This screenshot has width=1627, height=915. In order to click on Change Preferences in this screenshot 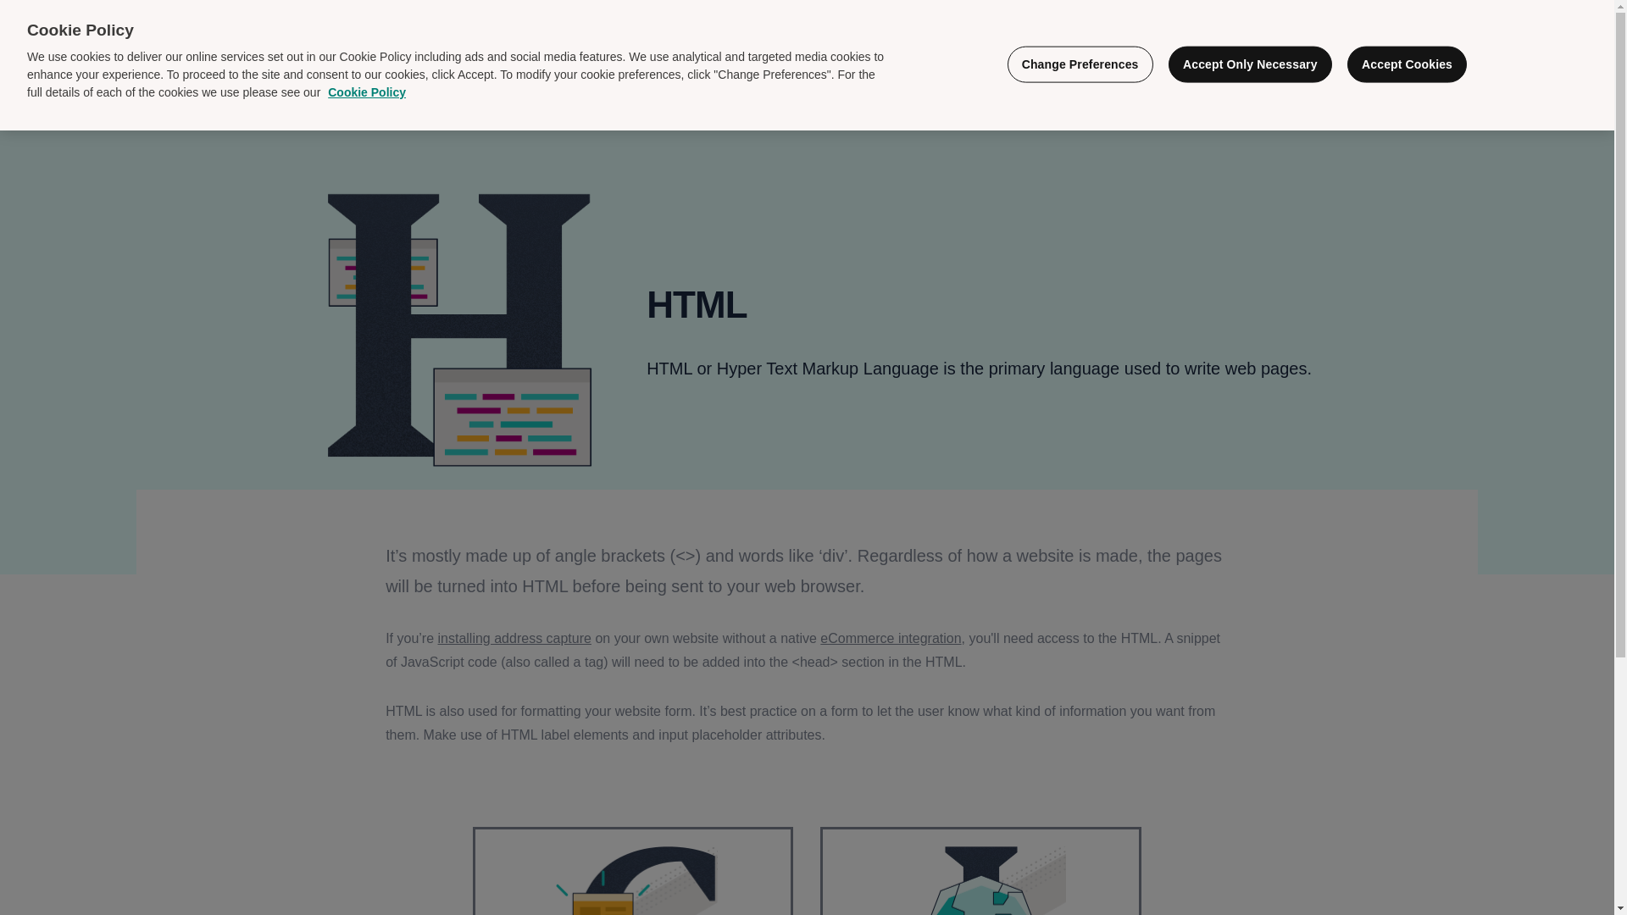, I will do `click(1080, 64)`.